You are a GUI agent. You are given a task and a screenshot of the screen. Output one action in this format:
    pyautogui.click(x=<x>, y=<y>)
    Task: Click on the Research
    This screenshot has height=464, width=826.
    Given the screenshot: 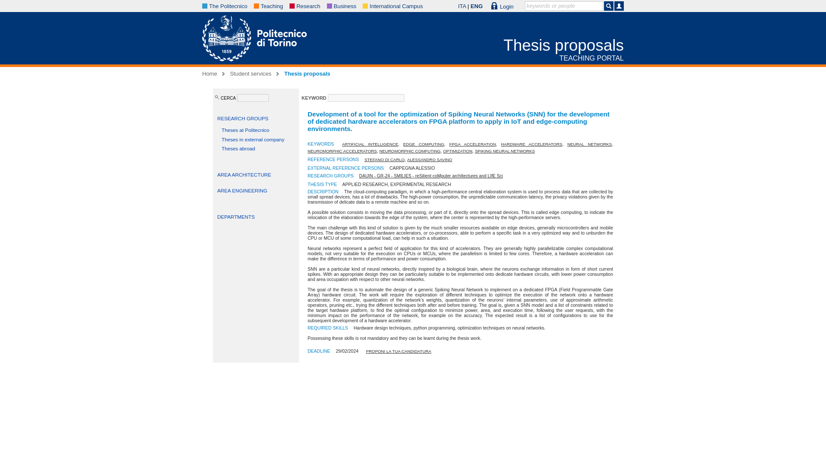 What is the action you would take?
    pyautogui.click(x=308, y=6)
    